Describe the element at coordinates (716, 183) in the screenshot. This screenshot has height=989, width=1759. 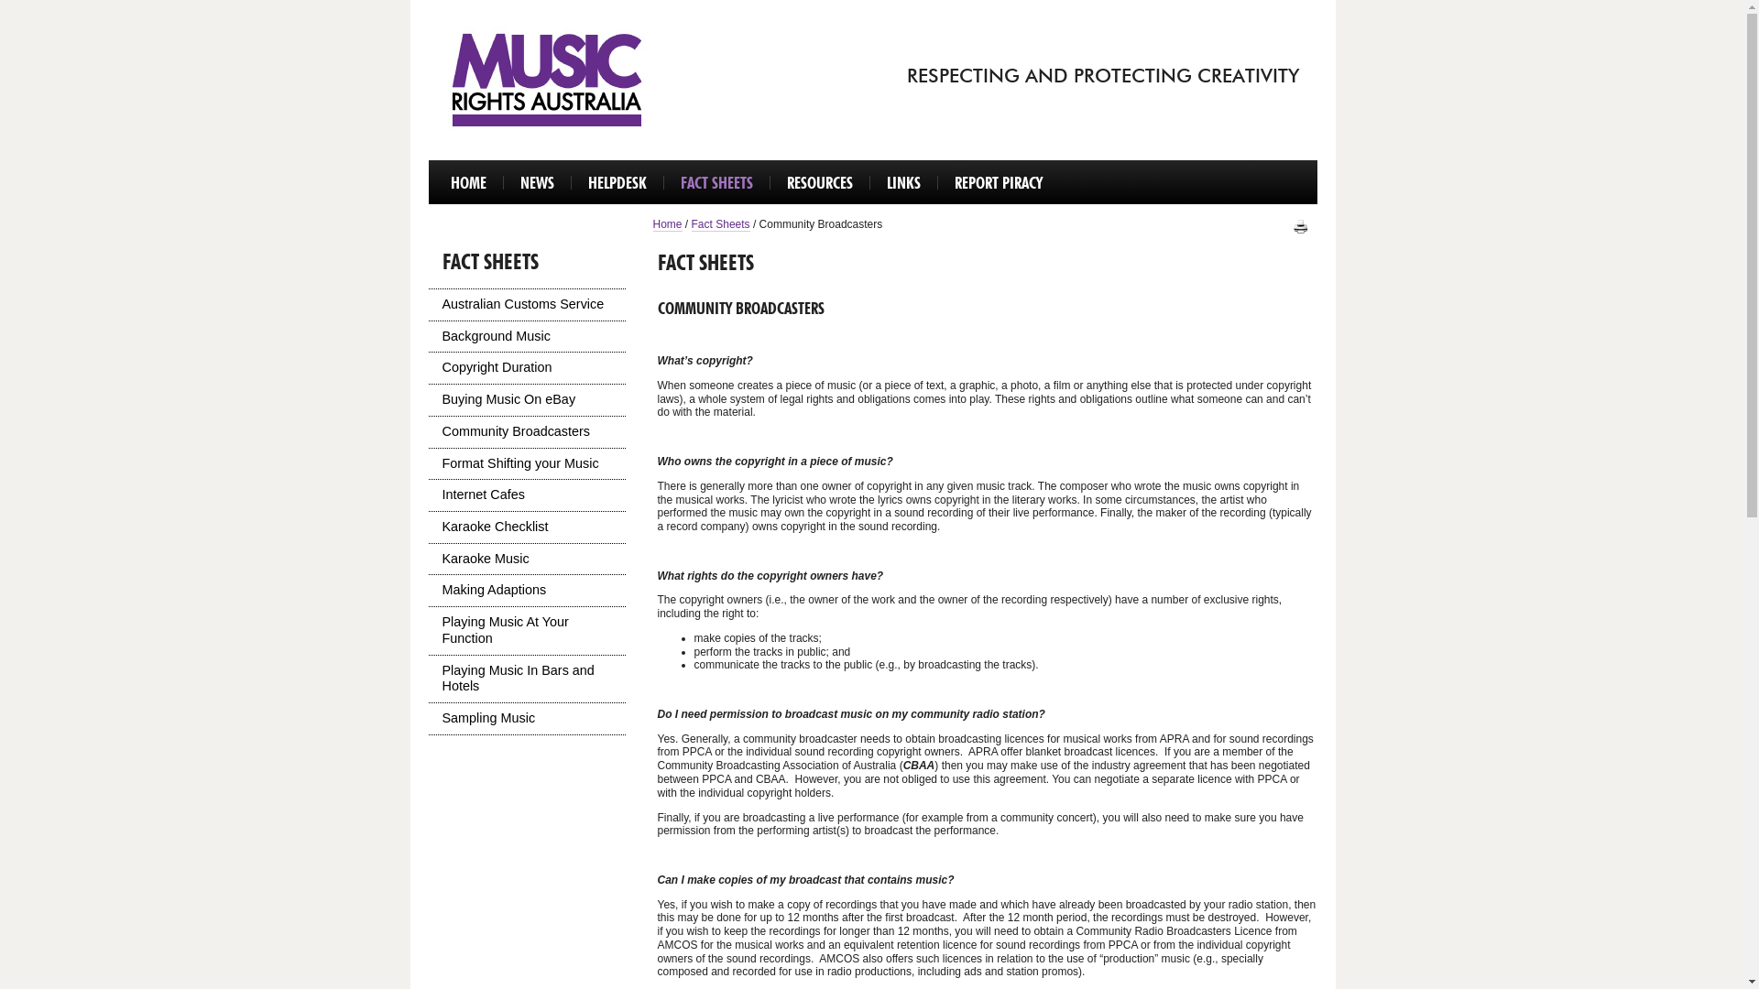
I see `FACT SHEETS` at that location.